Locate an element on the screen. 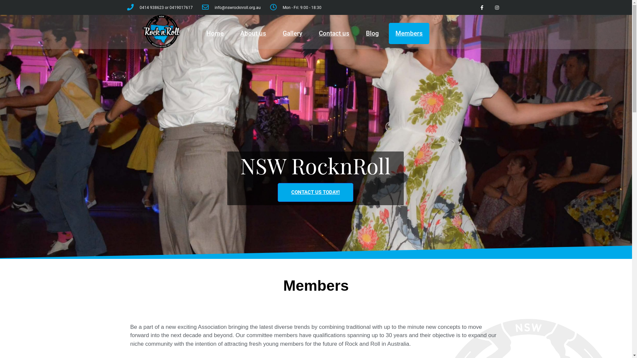 Image resolution: width=637 pixels, height=358 pixels. Contact us is located at coordinates (334, 33).